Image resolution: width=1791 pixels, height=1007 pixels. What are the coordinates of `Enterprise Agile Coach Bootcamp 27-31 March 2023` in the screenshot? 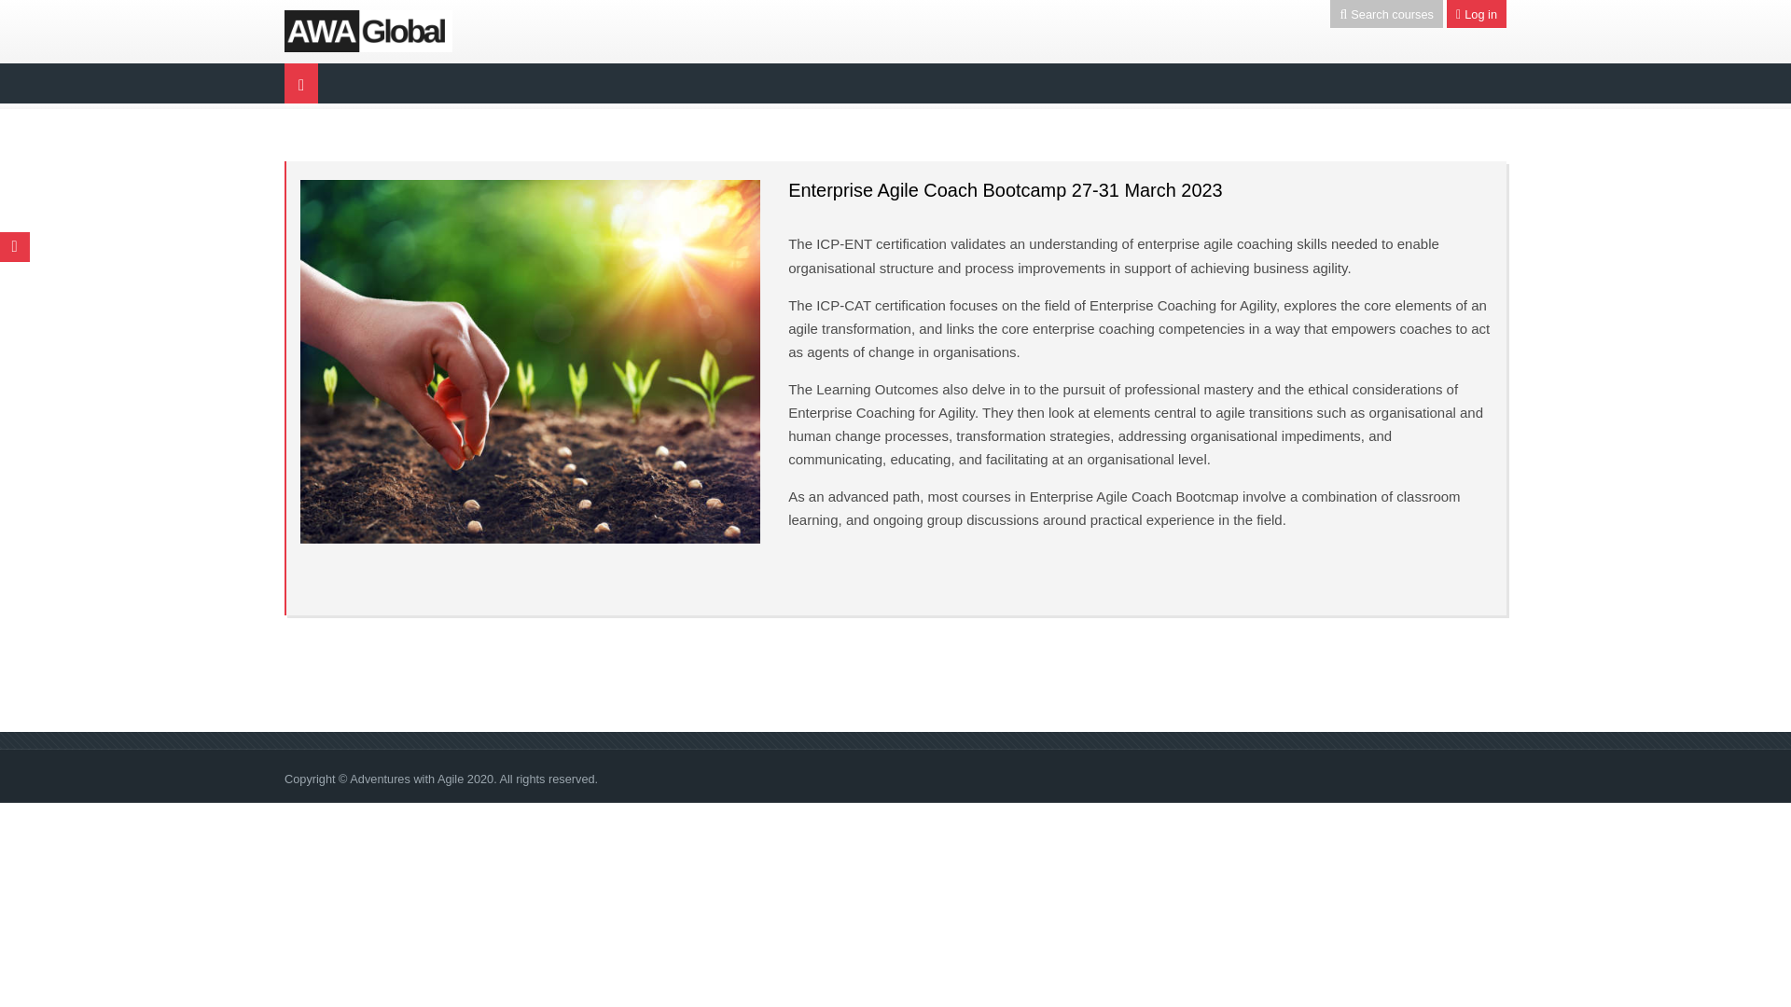 It's located at (1004, 190).